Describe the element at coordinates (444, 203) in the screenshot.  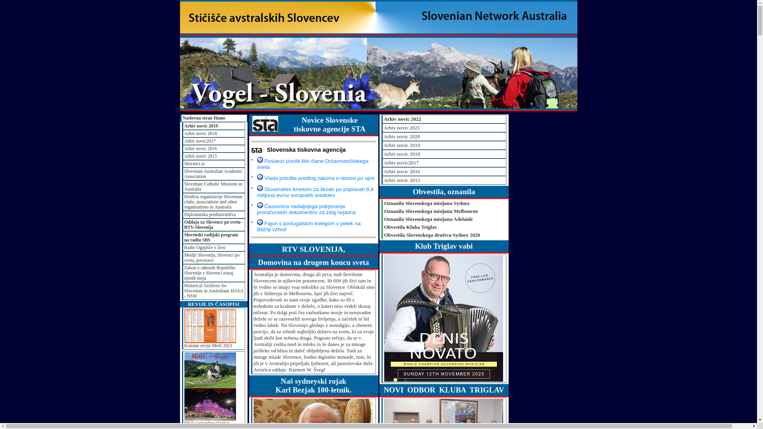
I see `Oznanila Slovenskega misijona Sydney` at that location.